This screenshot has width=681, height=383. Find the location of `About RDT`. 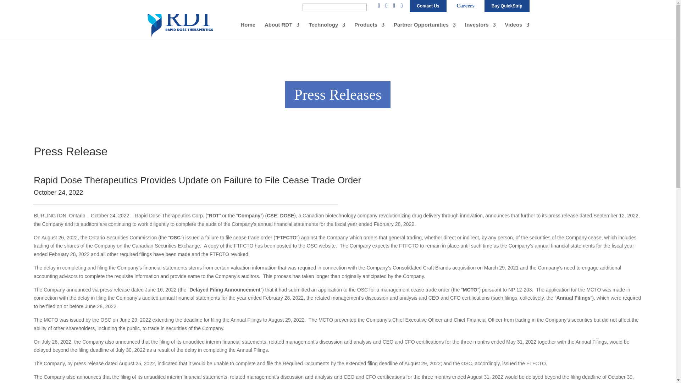

About RDT is located at coordinates (282, 30).